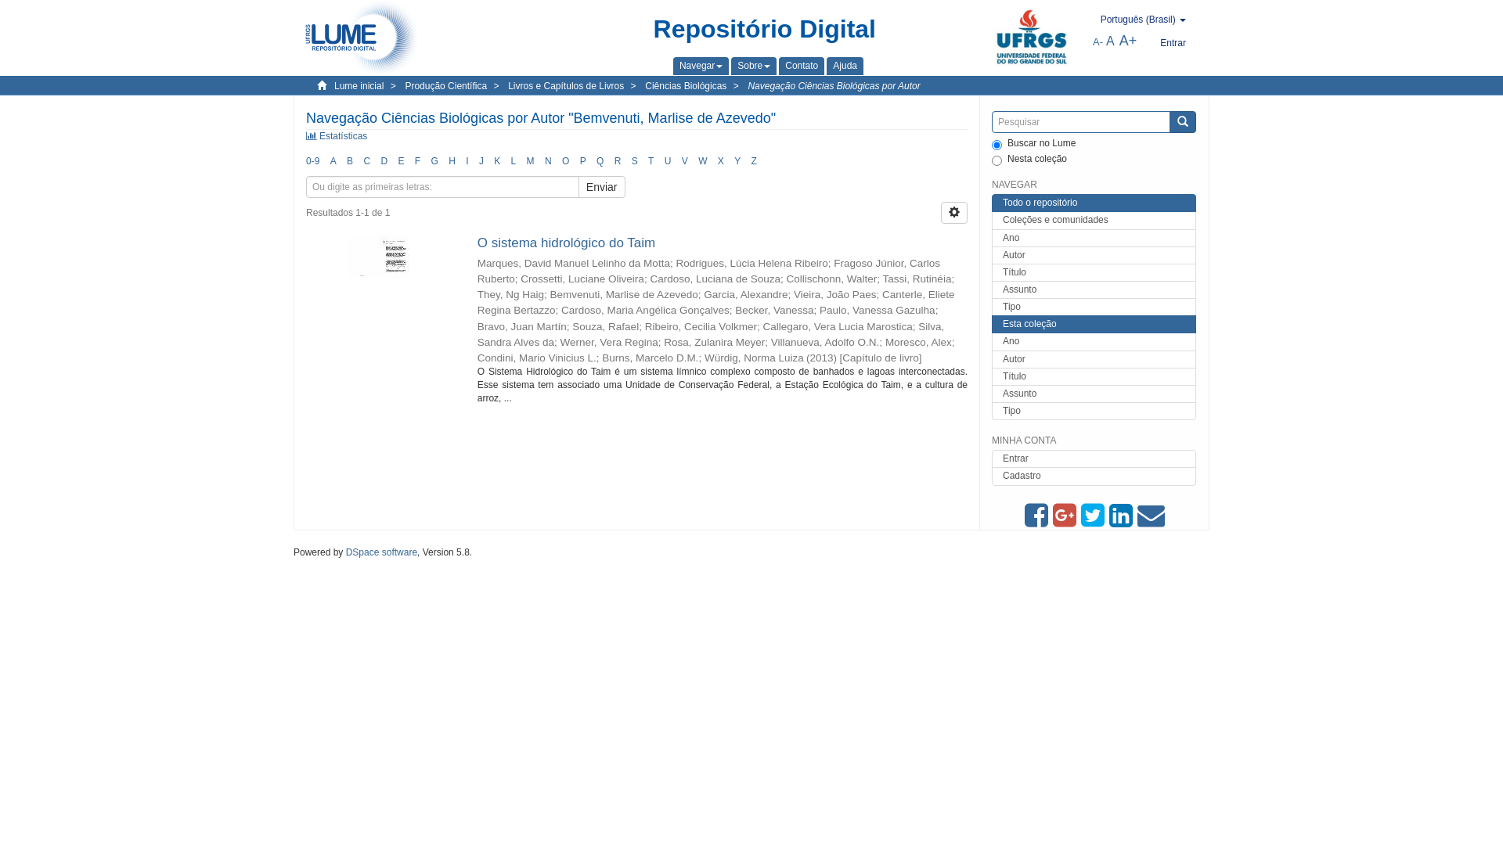 Image resolution: width=1503 pixels, height=845 pixels. Describe the element at coordinates (1183, 122) in the screenshot. I see `Enviar` at that location.